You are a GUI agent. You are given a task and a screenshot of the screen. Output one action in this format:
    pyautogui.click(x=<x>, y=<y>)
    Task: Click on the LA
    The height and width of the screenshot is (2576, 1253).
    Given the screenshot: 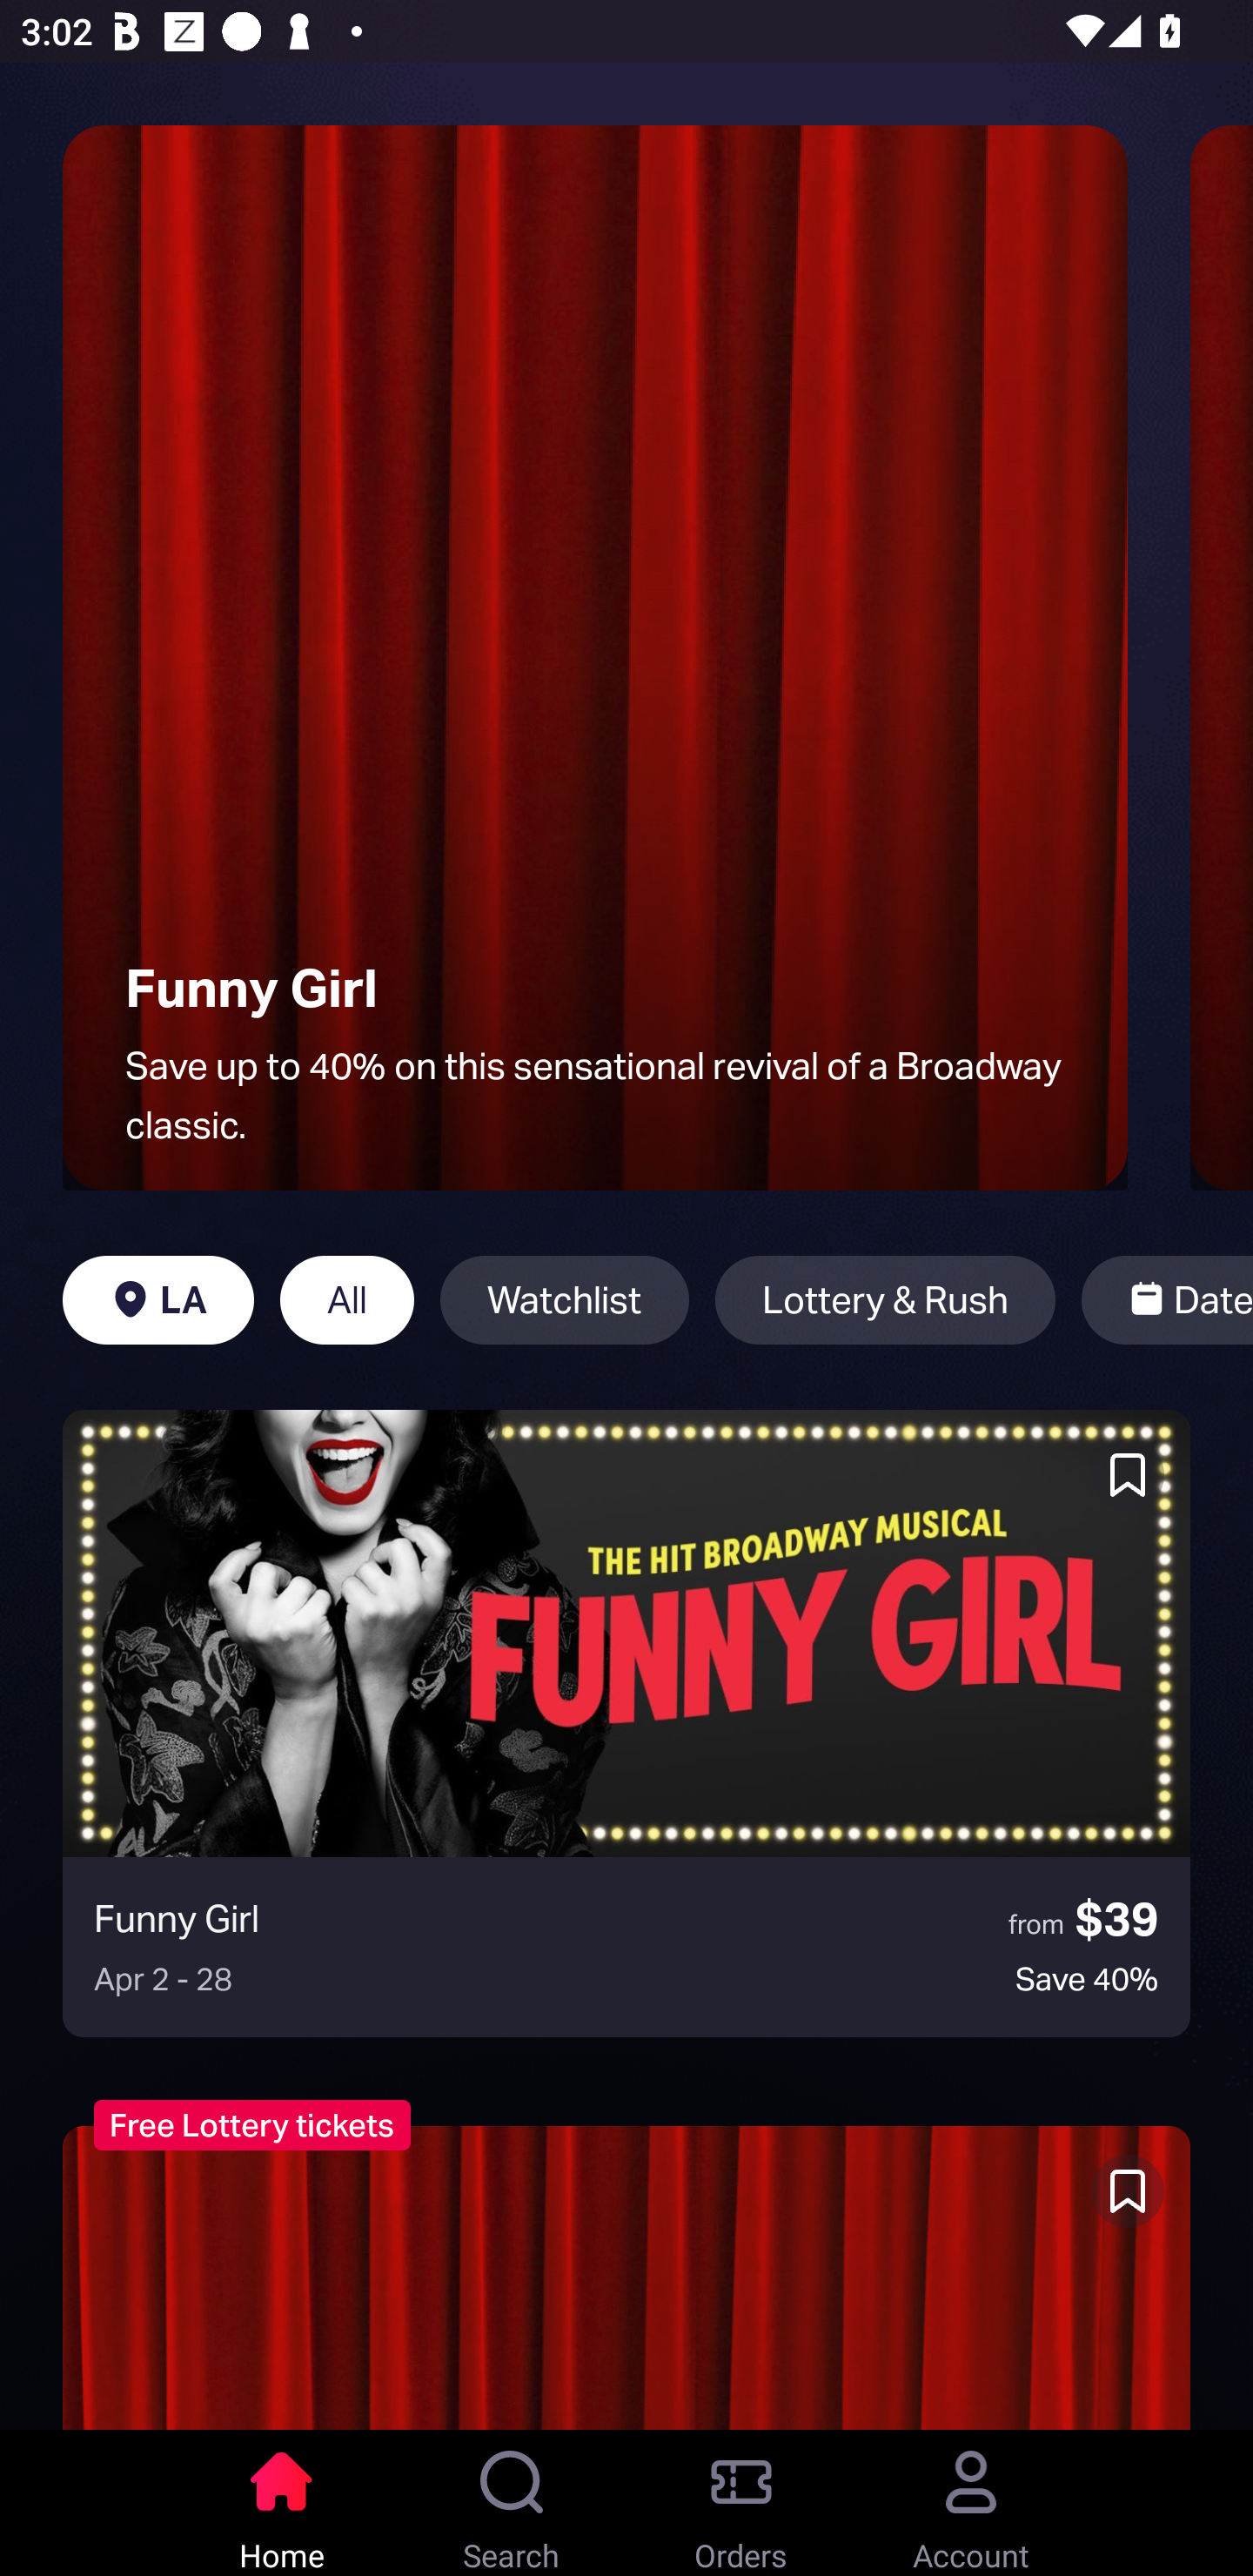 What is the action you would take?
    pyautogui.click(x=158, y=1300)
    